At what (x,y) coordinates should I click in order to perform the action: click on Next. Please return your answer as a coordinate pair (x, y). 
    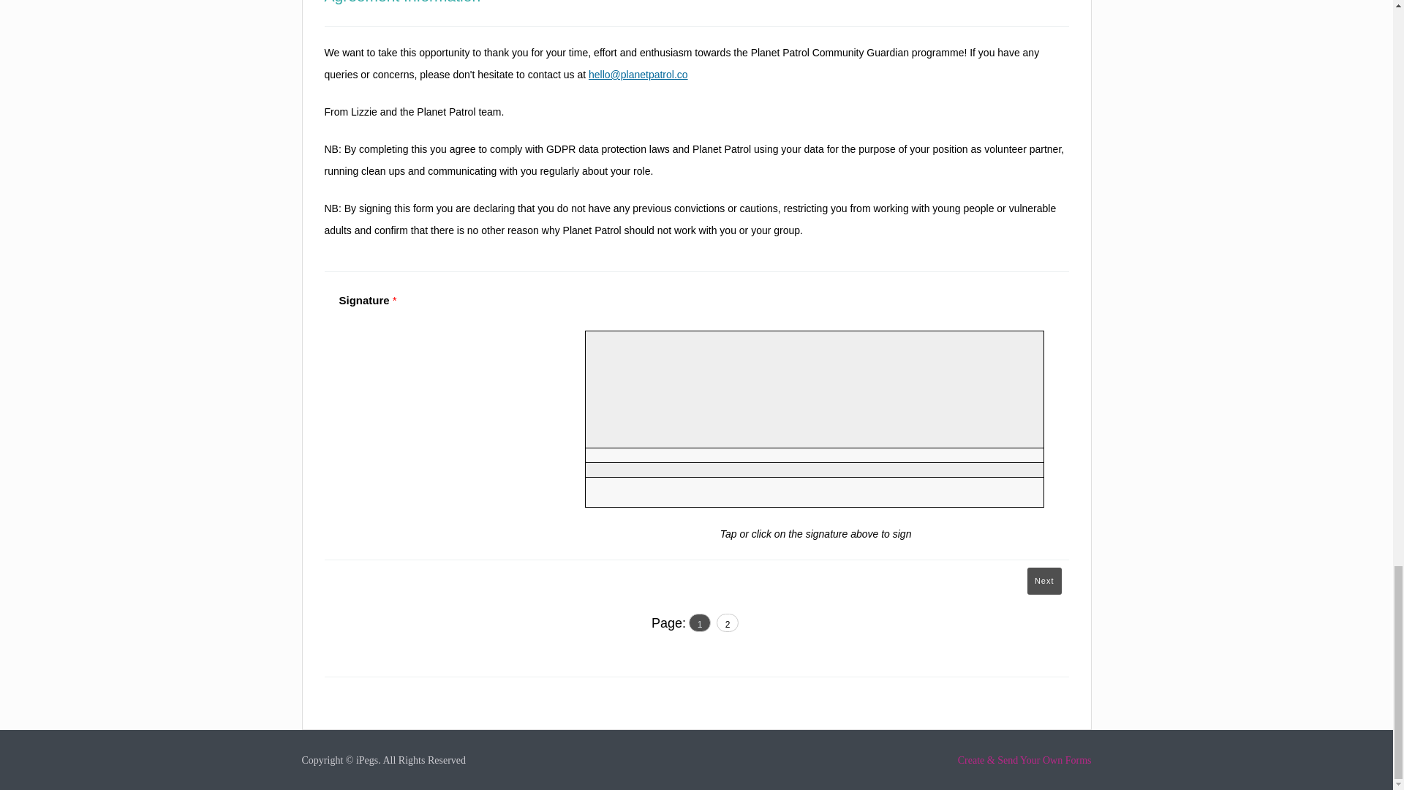
    Looking at the image, I should click on (1044, 581).